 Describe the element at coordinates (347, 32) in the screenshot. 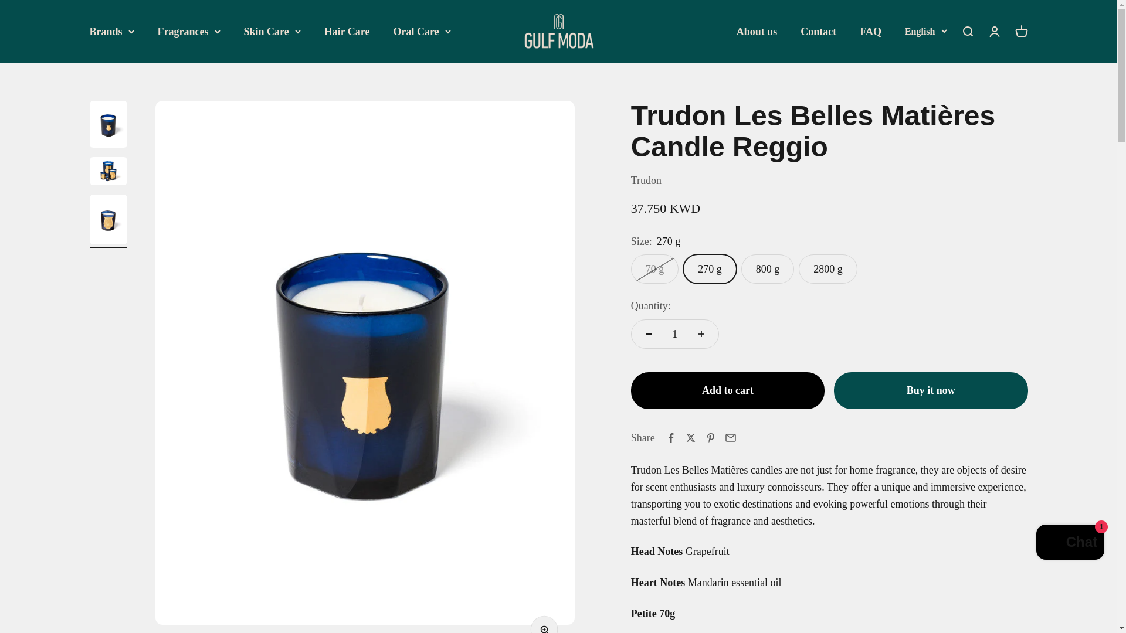

I see `Hair Care` at that location.